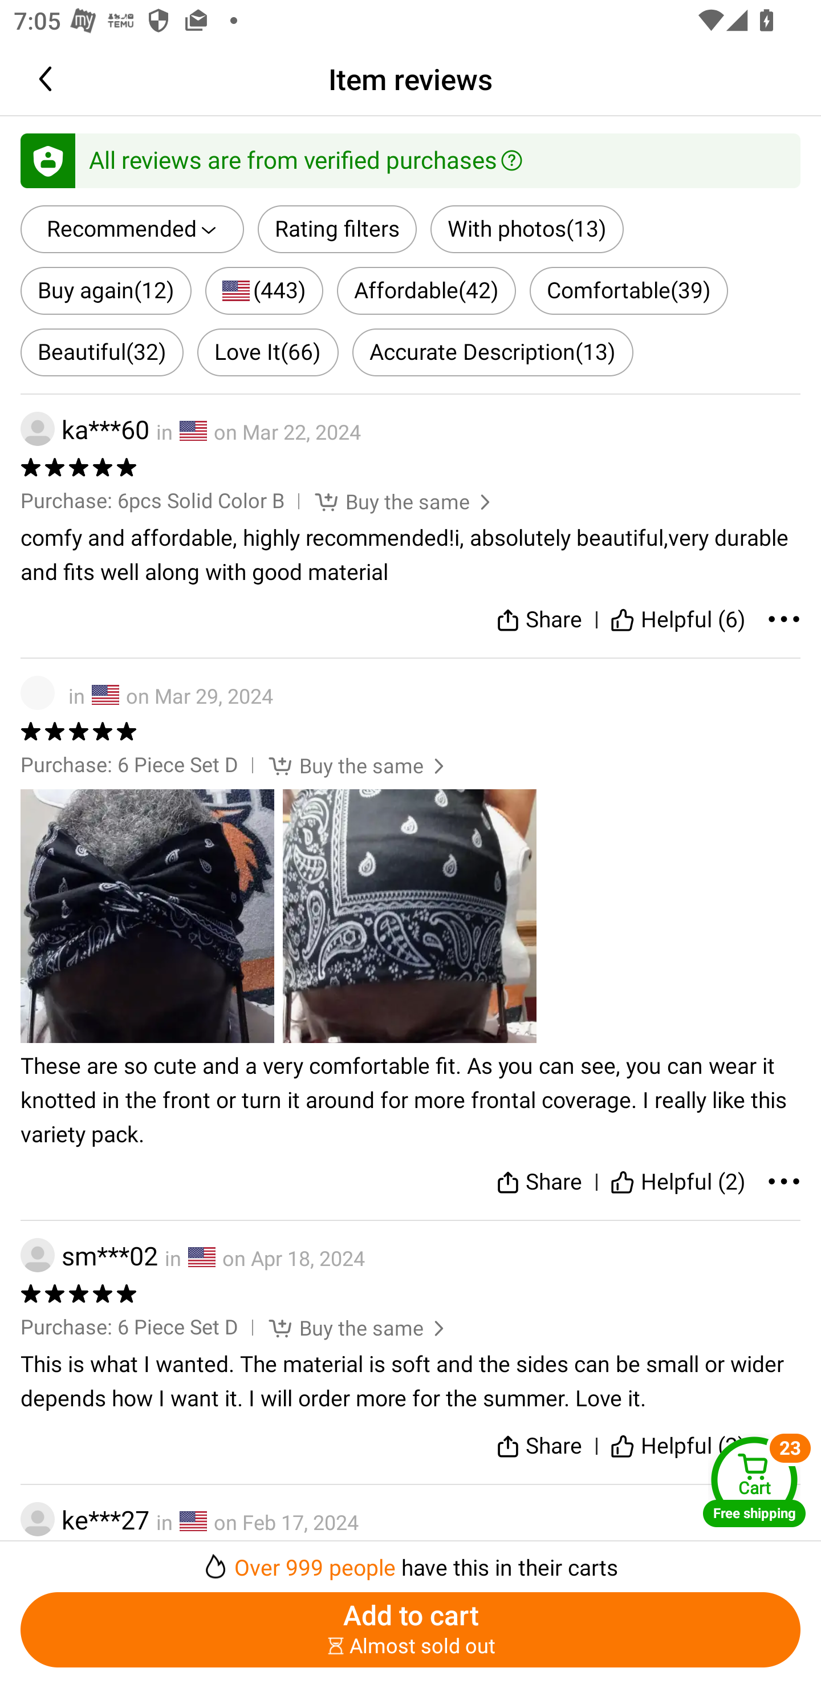 The height and width of the screenshot is (1688, 821). Describe the element at coordinates (267, 352) in the screenshot. I see `Love It(66)` at that location.